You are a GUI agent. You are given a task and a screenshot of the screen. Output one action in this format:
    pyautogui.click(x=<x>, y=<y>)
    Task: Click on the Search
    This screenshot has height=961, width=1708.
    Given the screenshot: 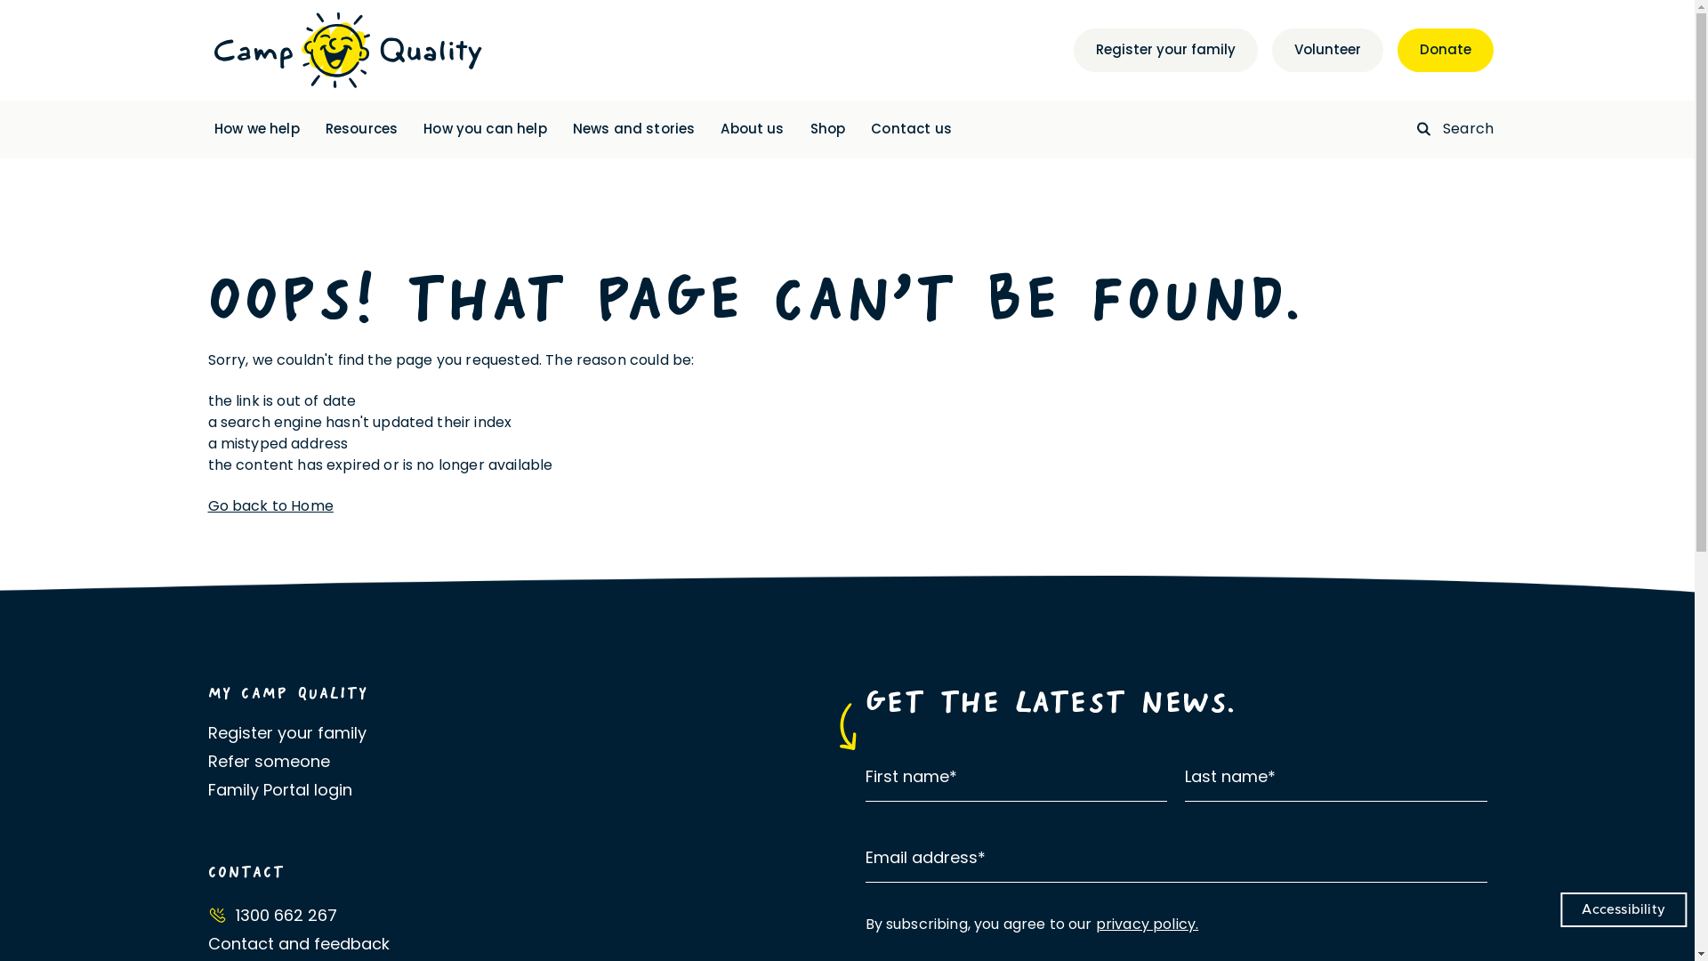 What is the action you would take?
    pyautogui.click(x=1455, y=130)
    